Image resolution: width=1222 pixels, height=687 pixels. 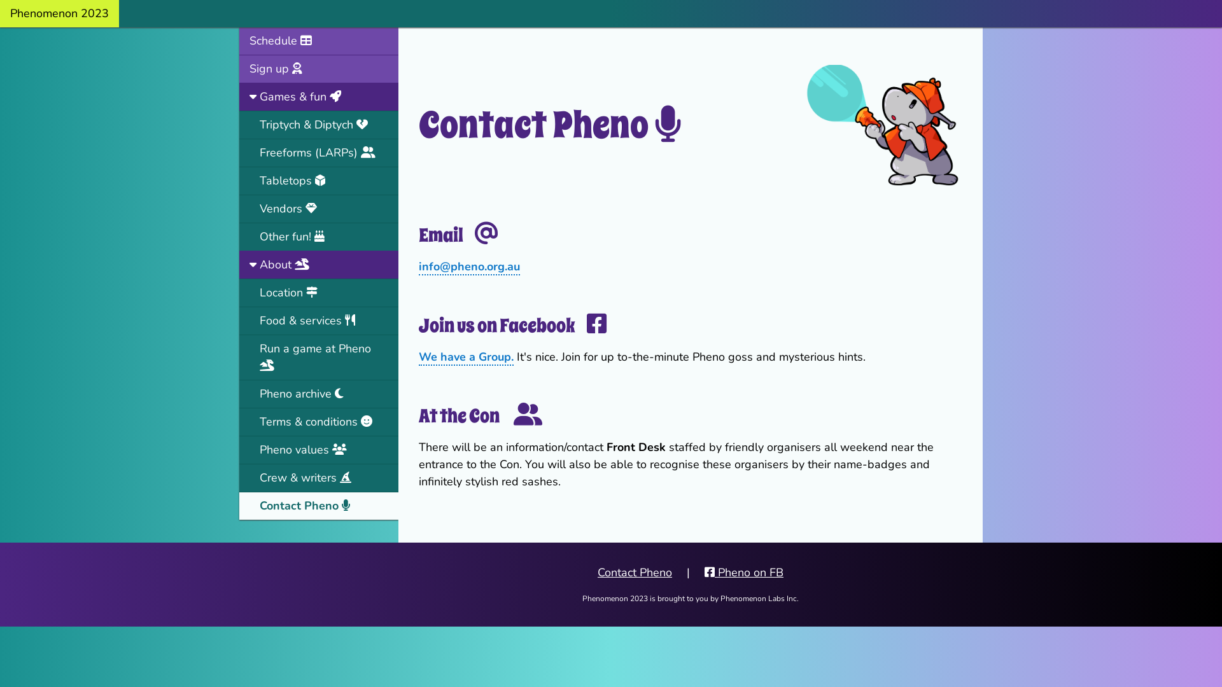 I want to click on Pheno values, so click(x=319, y=450).